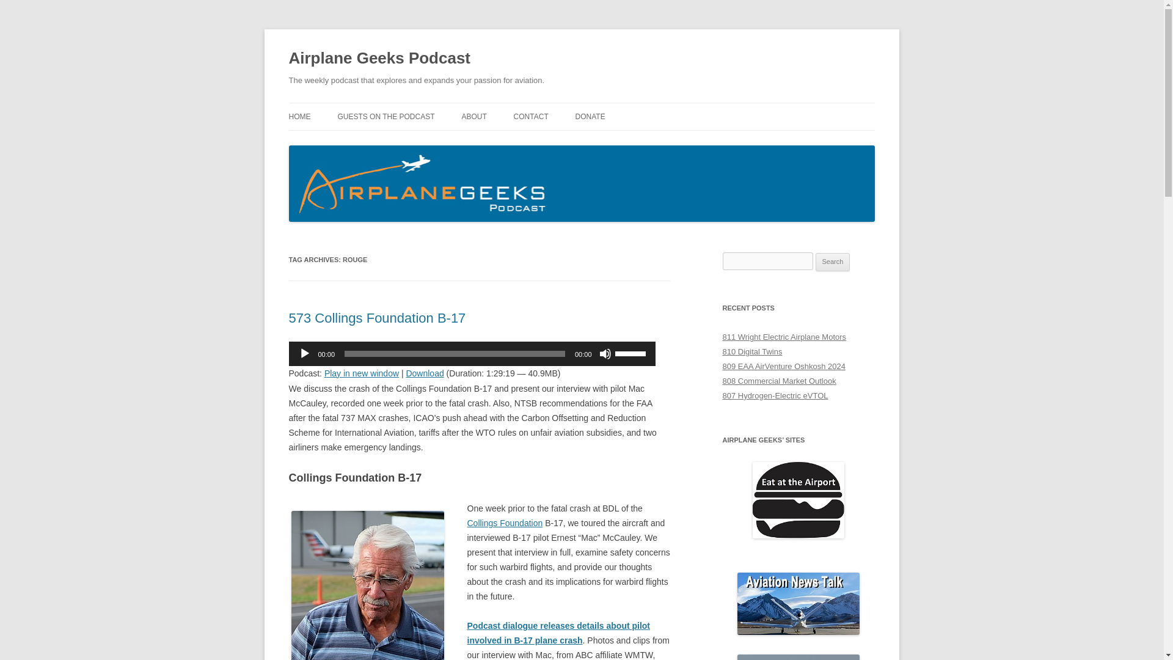 The height and width of the screenshot is (660, 1173). What do you see at coordinates (590, 116) in the screenshot?
I see `DONATE` at bounding box center [590, 116].